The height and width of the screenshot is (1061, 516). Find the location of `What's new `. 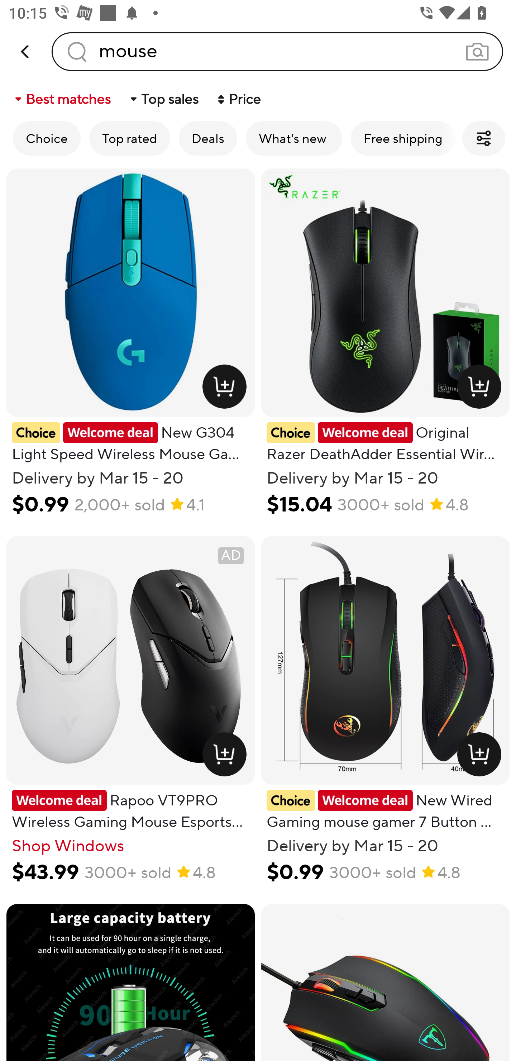

What's new  is located at coordinates (294, 138).